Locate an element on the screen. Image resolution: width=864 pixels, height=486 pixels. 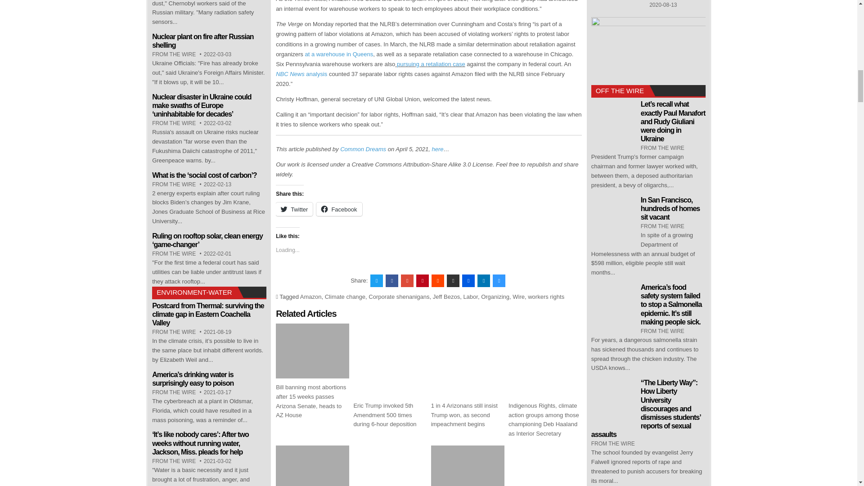
pursuing a retaliation case is located at coordinates (429, 64).